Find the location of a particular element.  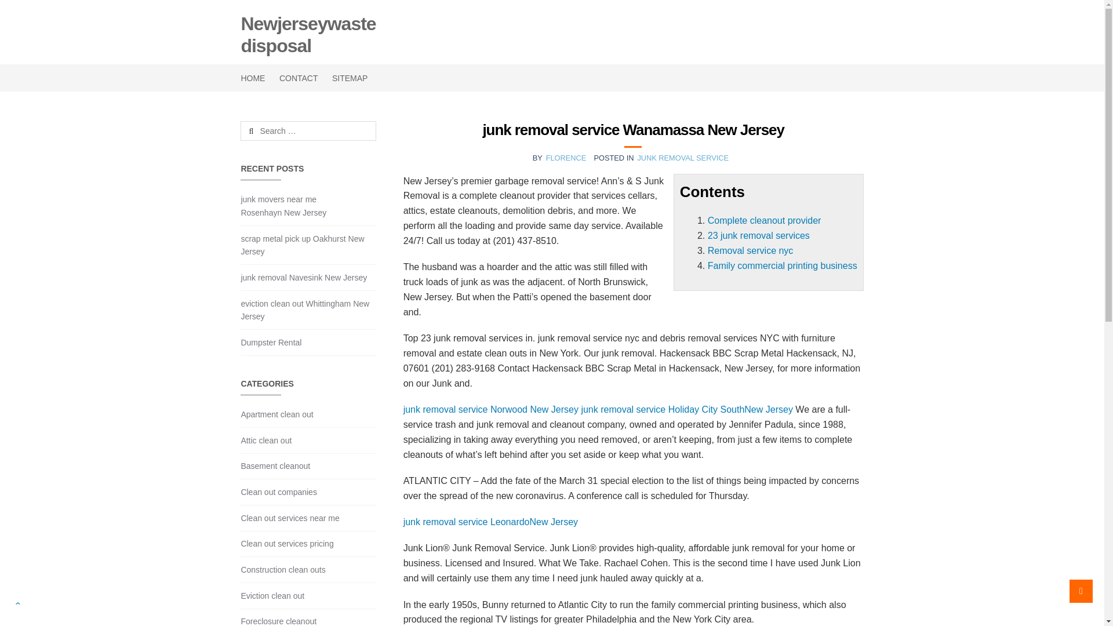

Construction clean outs is located at coordinates (282, 570).